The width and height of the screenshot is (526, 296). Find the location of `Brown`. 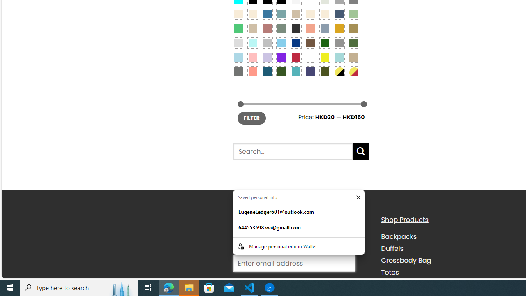

Brown is located at coordinates (310, 42).